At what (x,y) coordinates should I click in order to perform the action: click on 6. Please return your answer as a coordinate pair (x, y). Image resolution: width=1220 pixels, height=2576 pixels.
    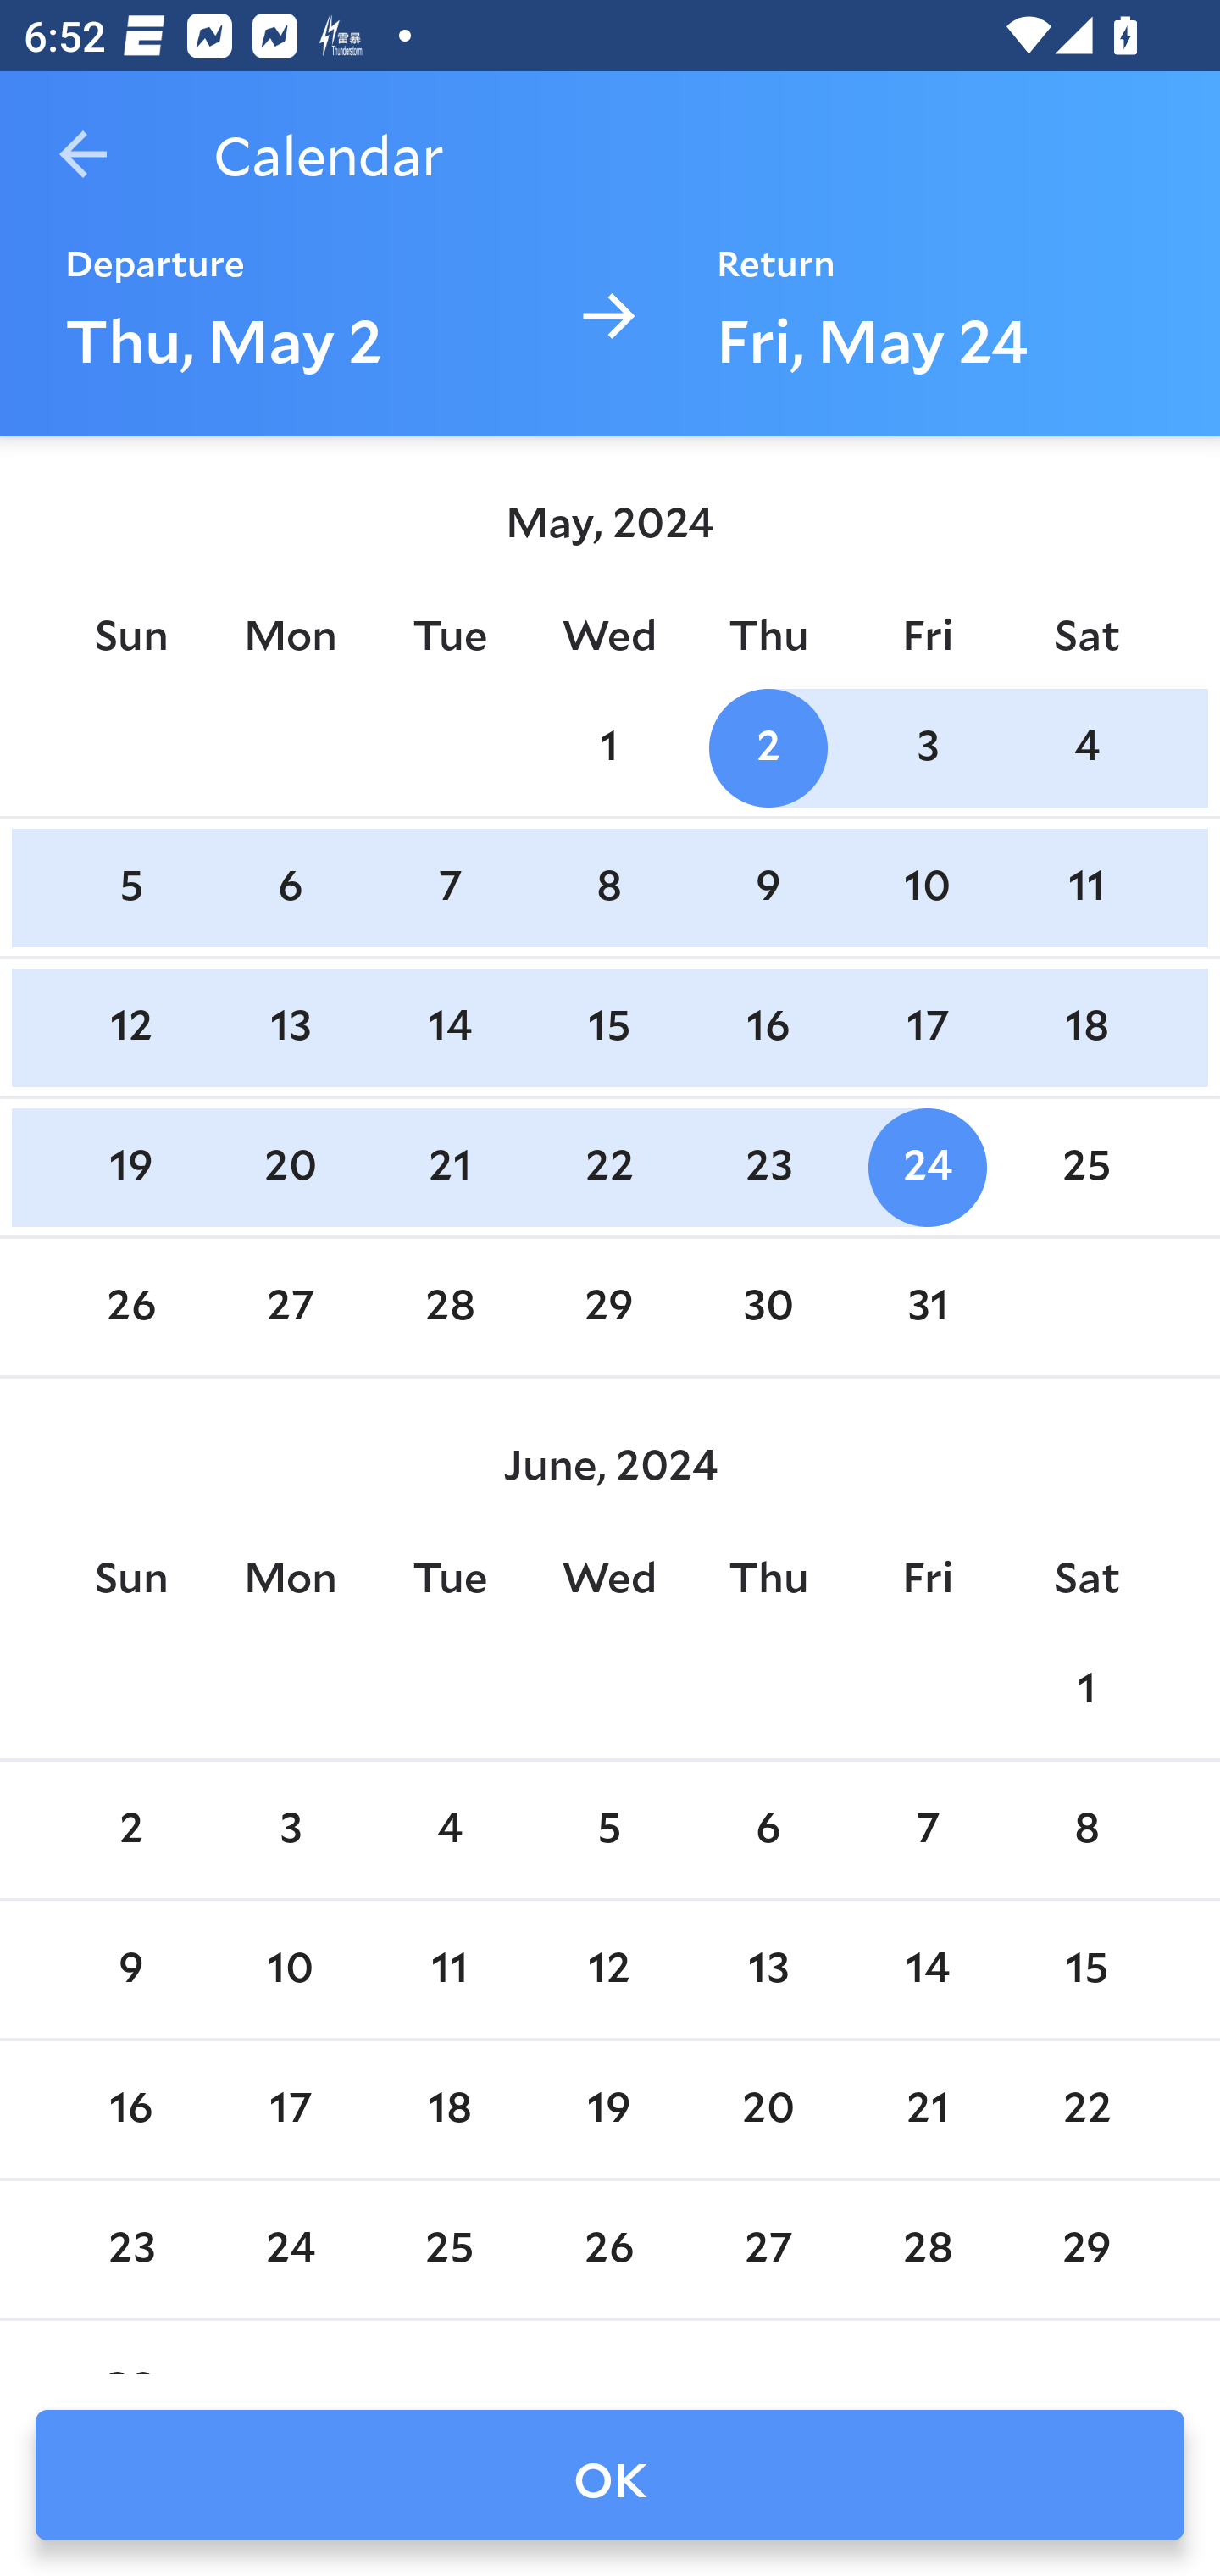
    Looking at the image, I should click on (291, 888).